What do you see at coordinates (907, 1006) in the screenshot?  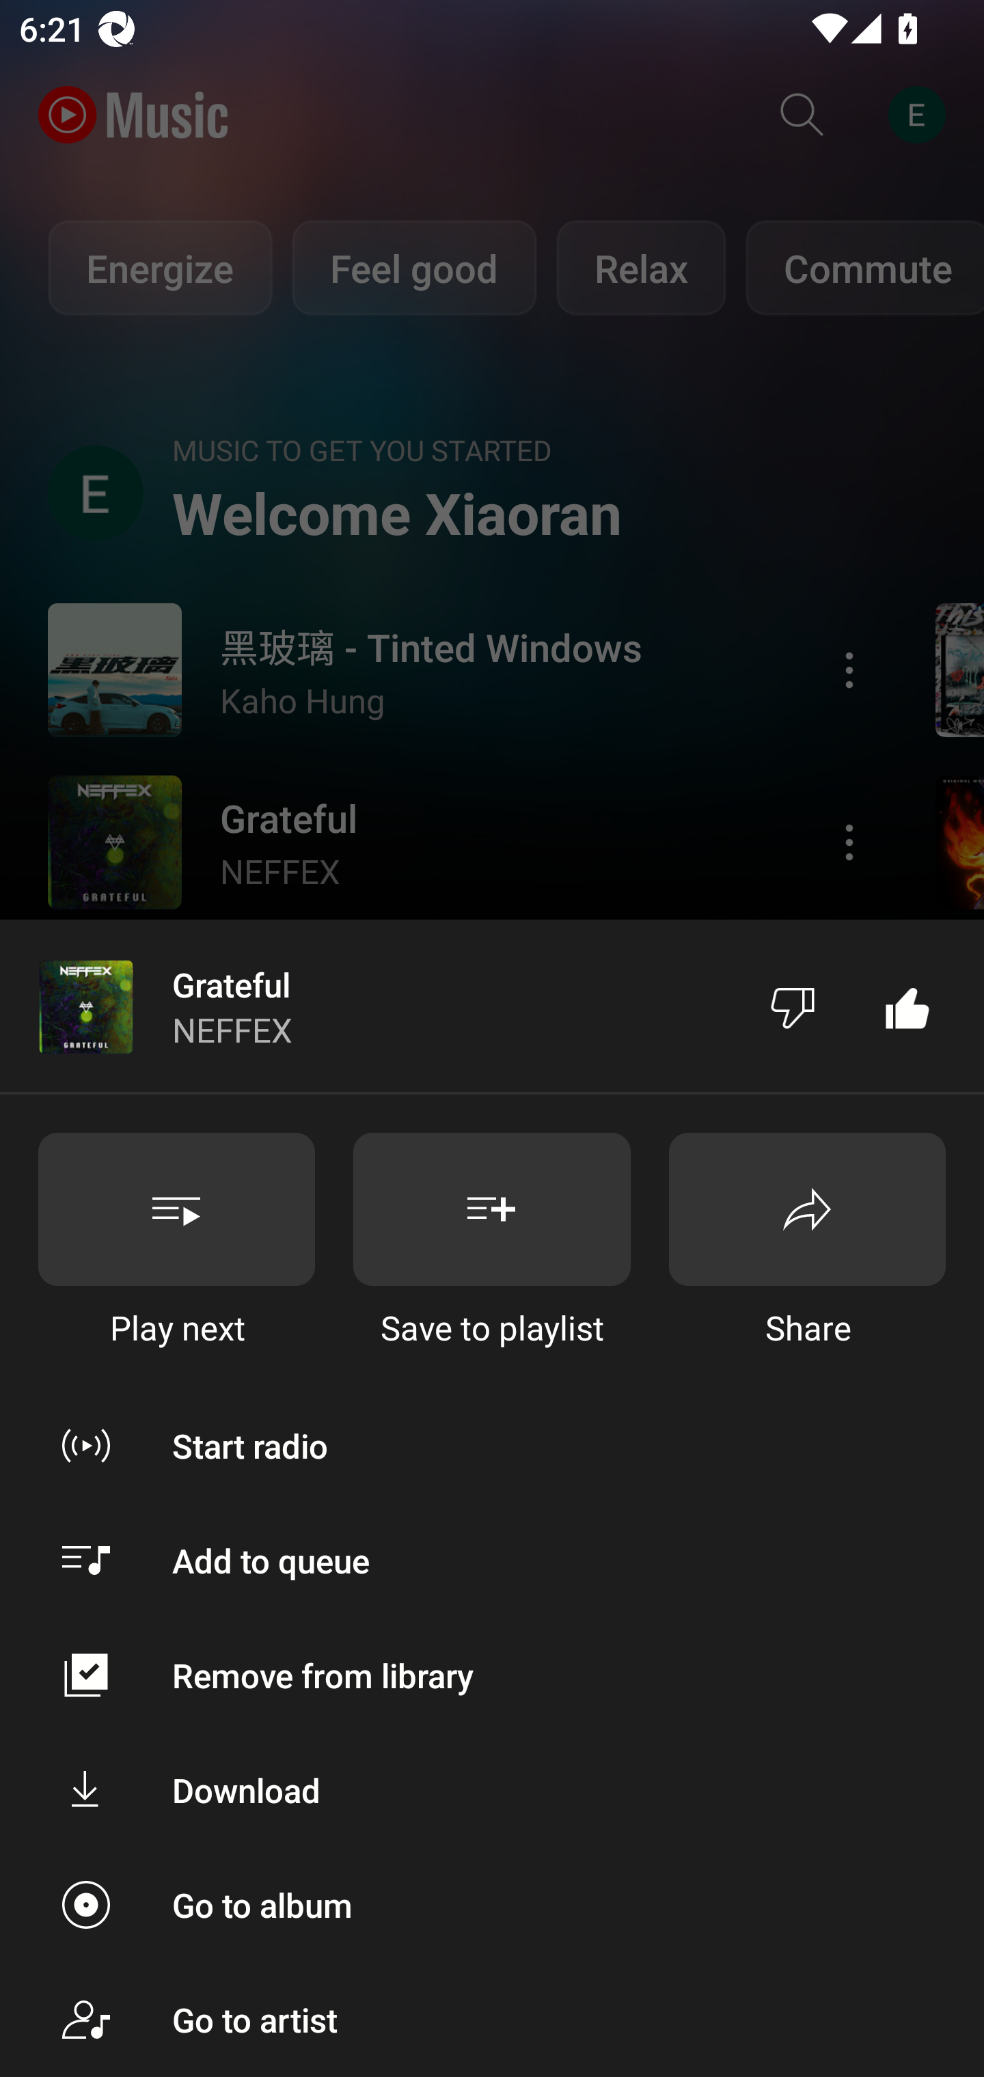 I see `Undo like` at bounding box center [907, 1006].